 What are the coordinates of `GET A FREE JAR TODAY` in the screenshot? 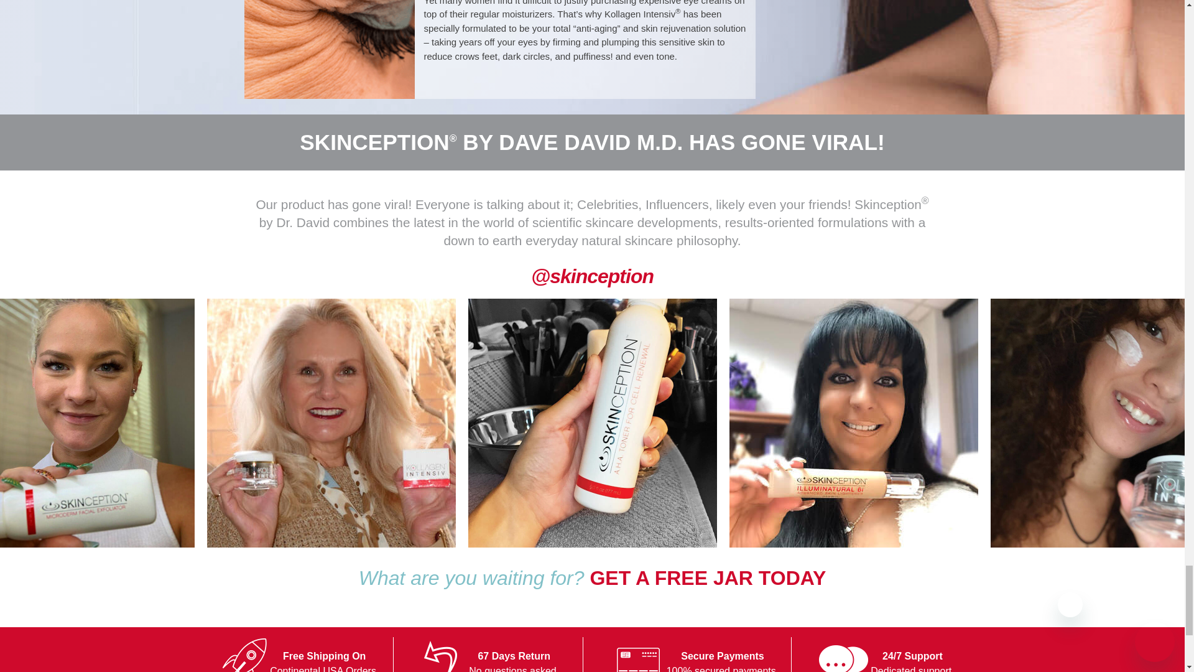 It's located at (708, 578).